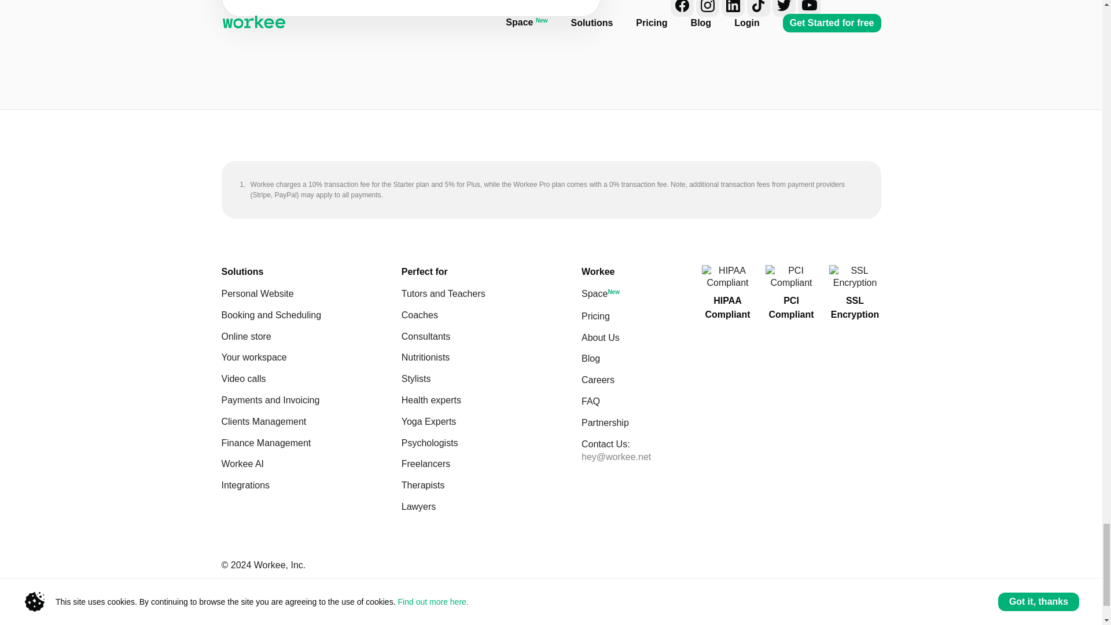  What do you see at coordinates (242, 272) in the screenshot?
I see `Solutions` at bounding box center [242, 272].